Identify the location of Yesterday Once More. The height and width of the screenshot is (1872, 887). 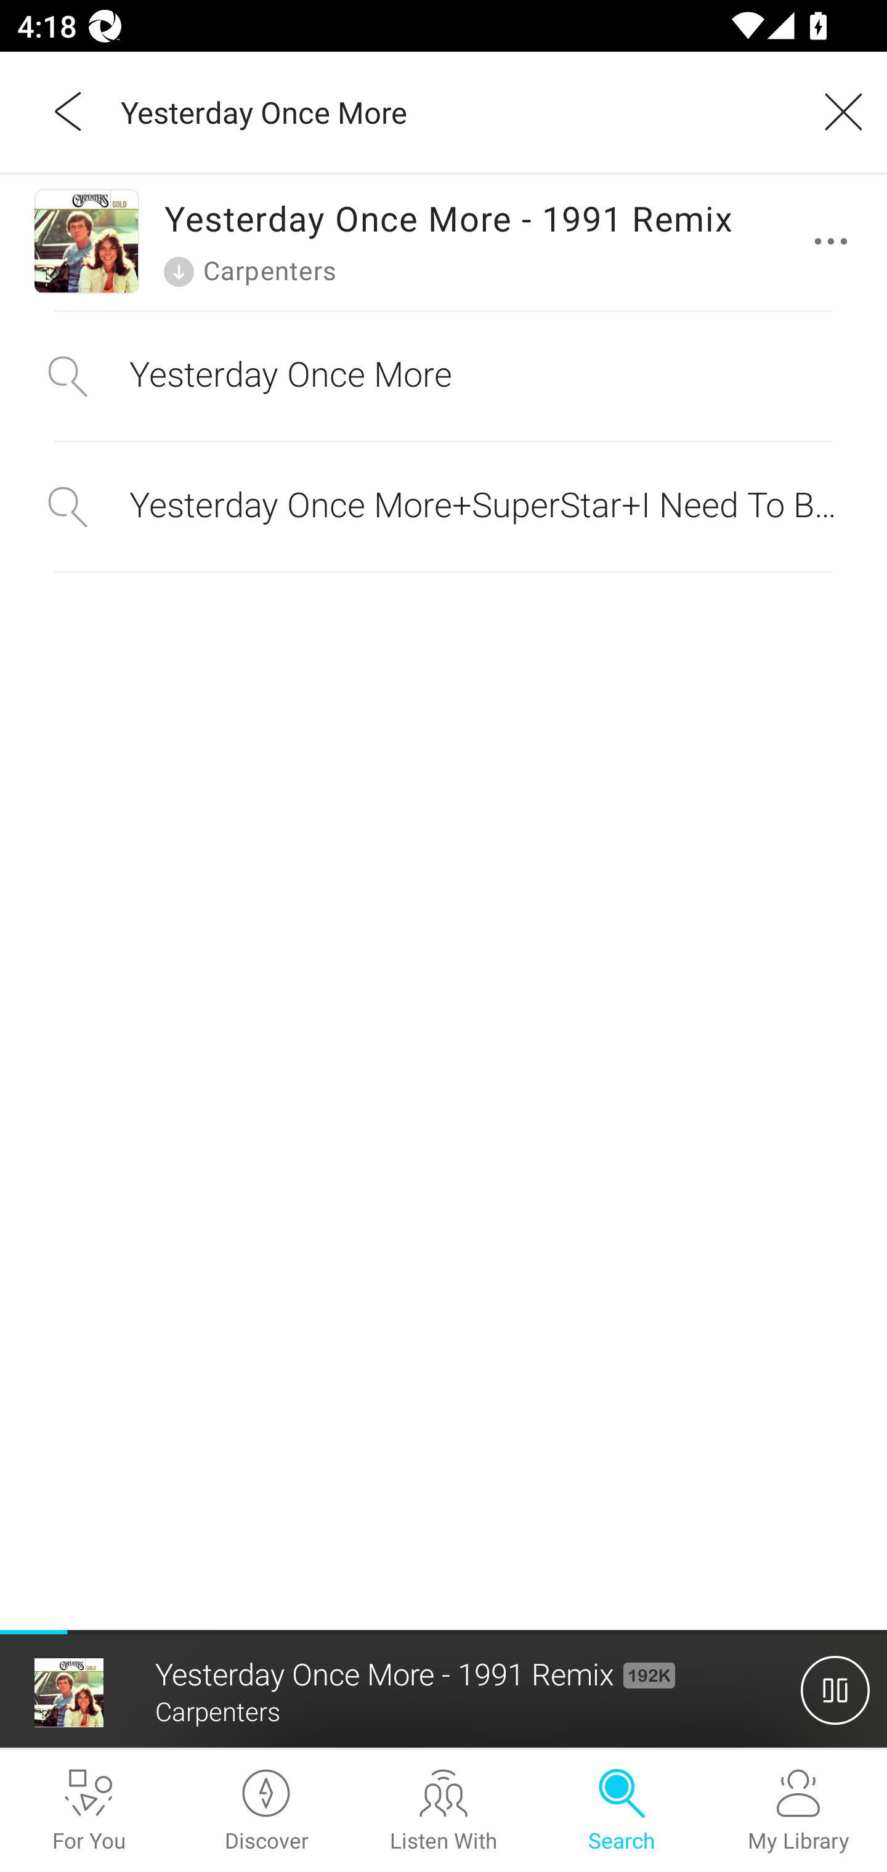
(443, 376).